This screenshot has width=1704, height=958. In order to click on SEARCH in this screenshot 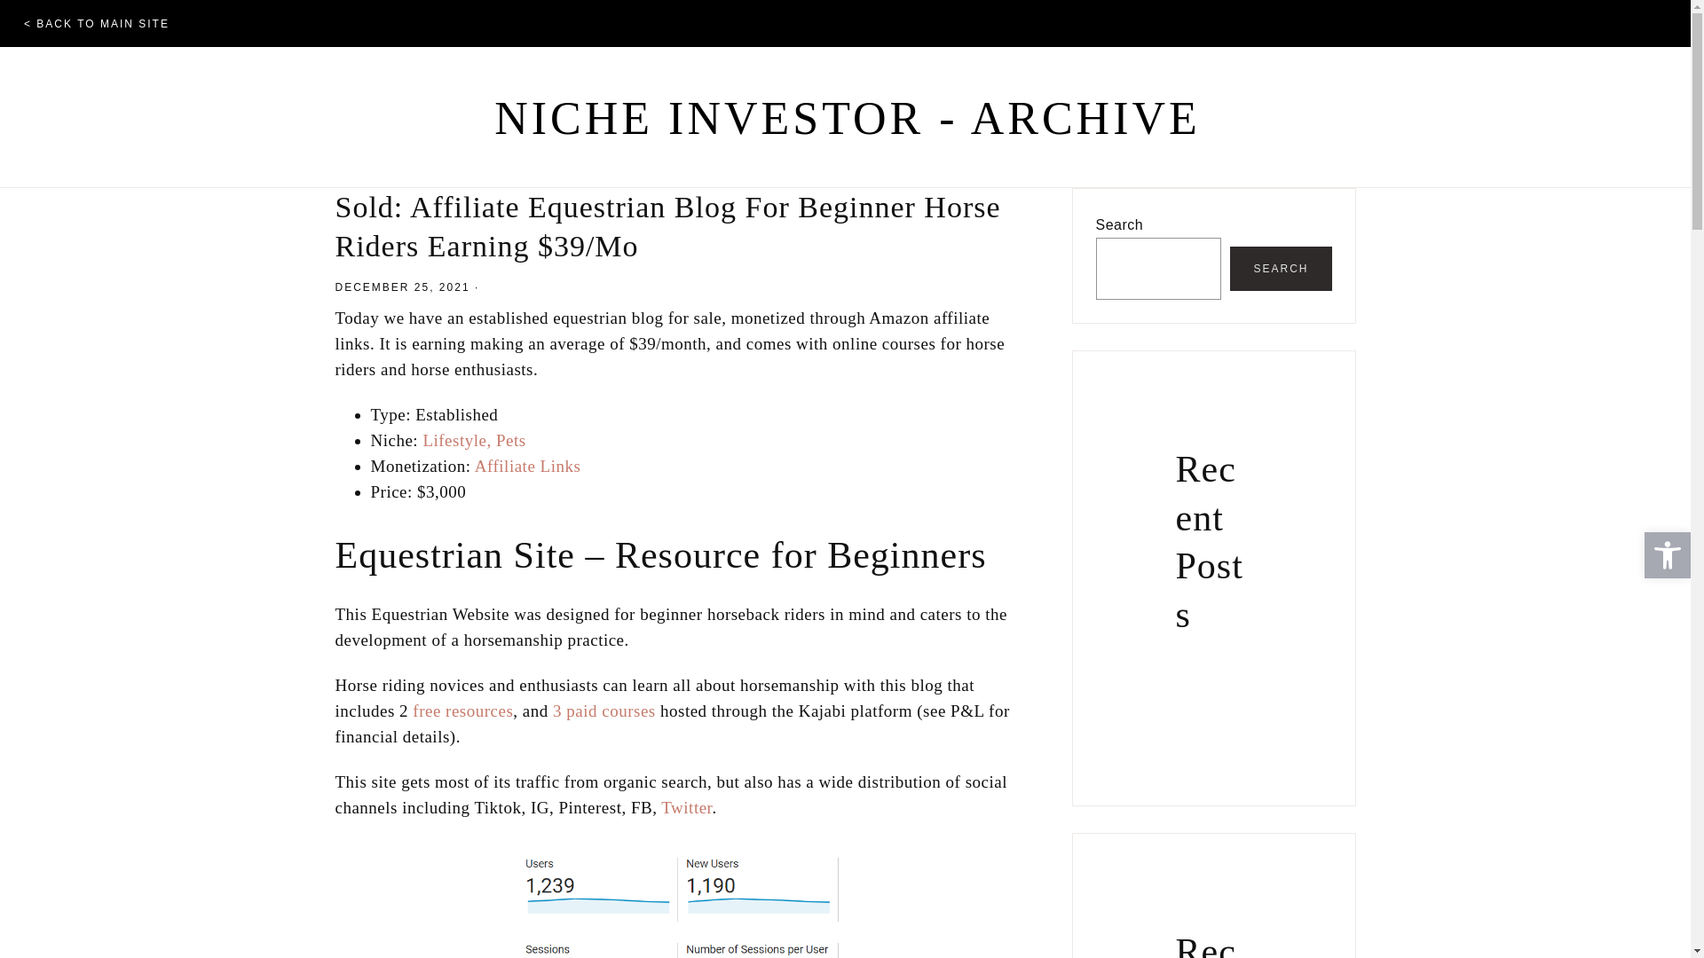, I will do `click(1280, 268)`.